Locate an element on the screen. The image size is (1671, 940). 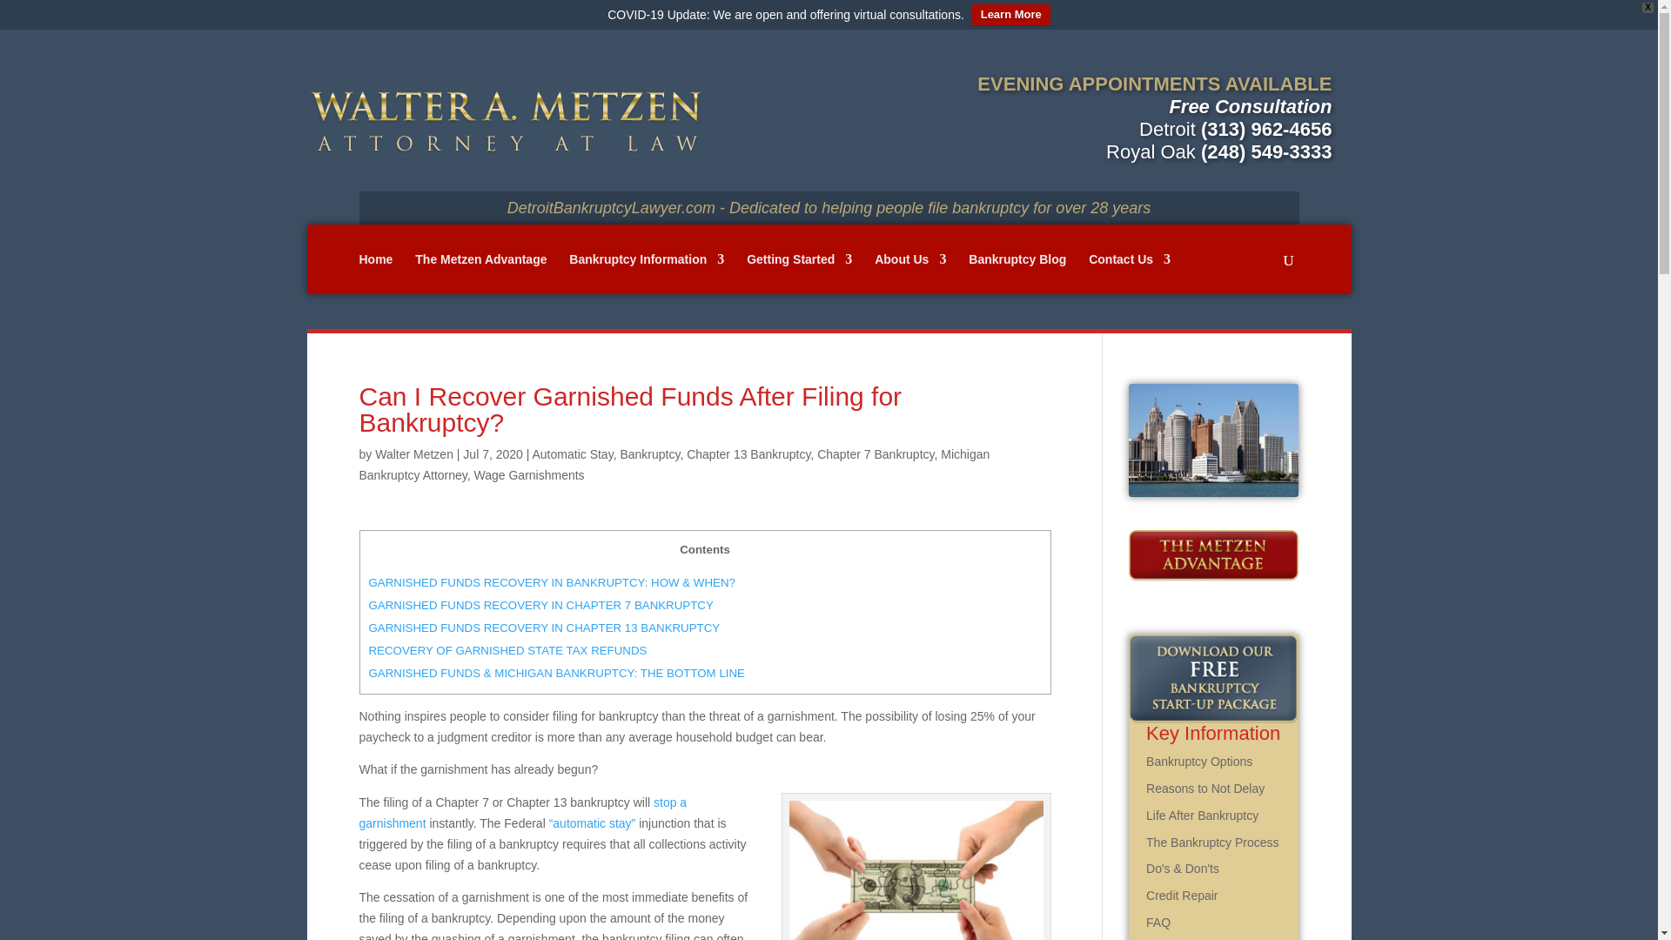
About Us is located at coordinates (909, 273).